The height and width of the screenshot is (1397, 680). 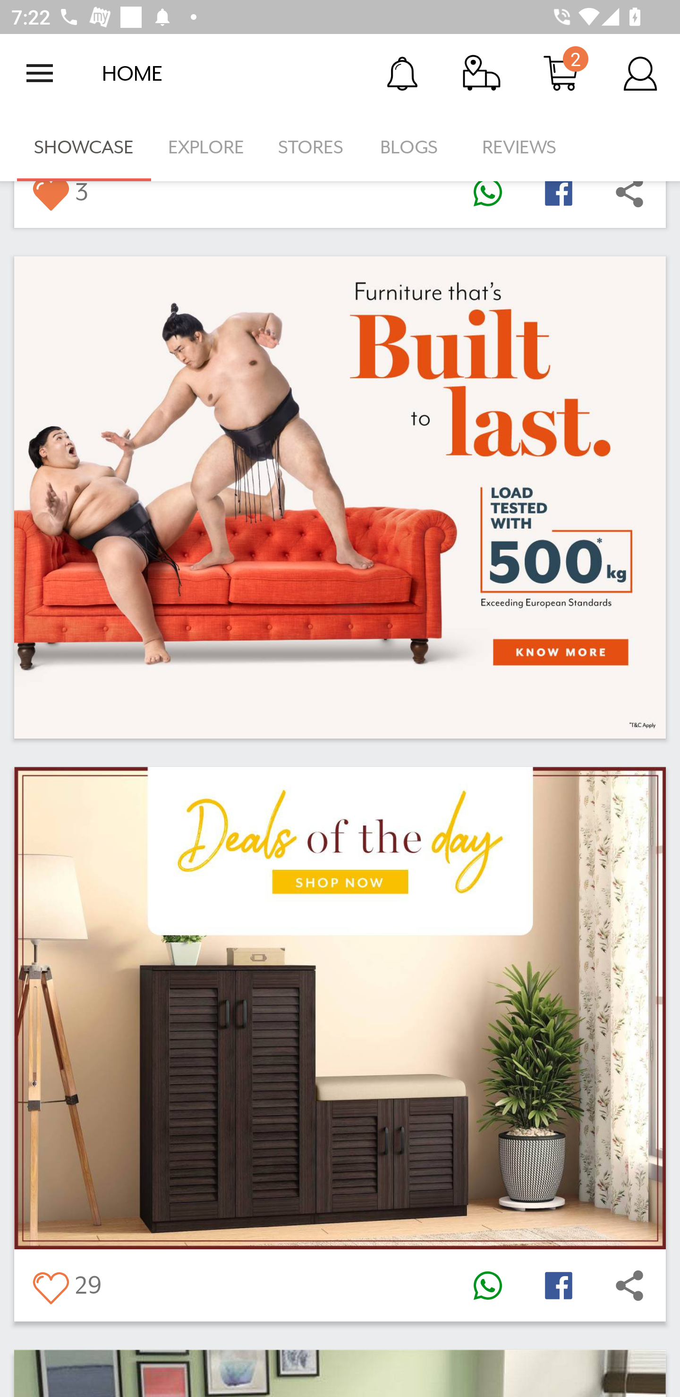 What do you see at coordinates (629, 1285) in the screenshot?
I see `` at bounding box center [629, 1285].